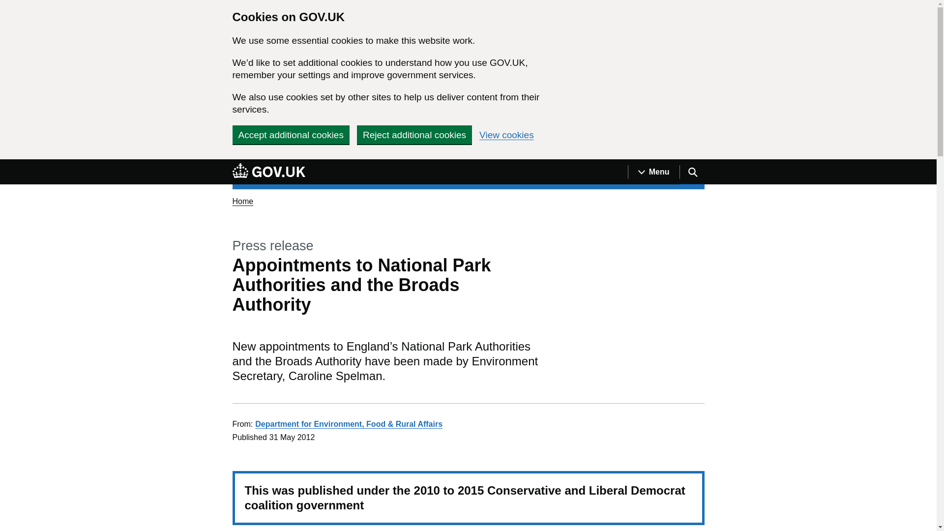  I want to click on Menu, so click(653, 172).